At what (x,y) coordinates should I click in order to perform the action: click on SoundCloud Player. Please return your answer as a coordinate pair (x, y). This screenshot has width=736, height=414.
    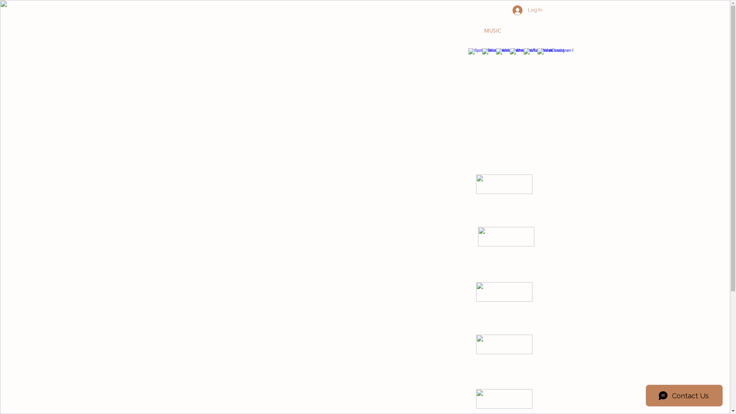
    Looking at the image, I should click on (365, 222).